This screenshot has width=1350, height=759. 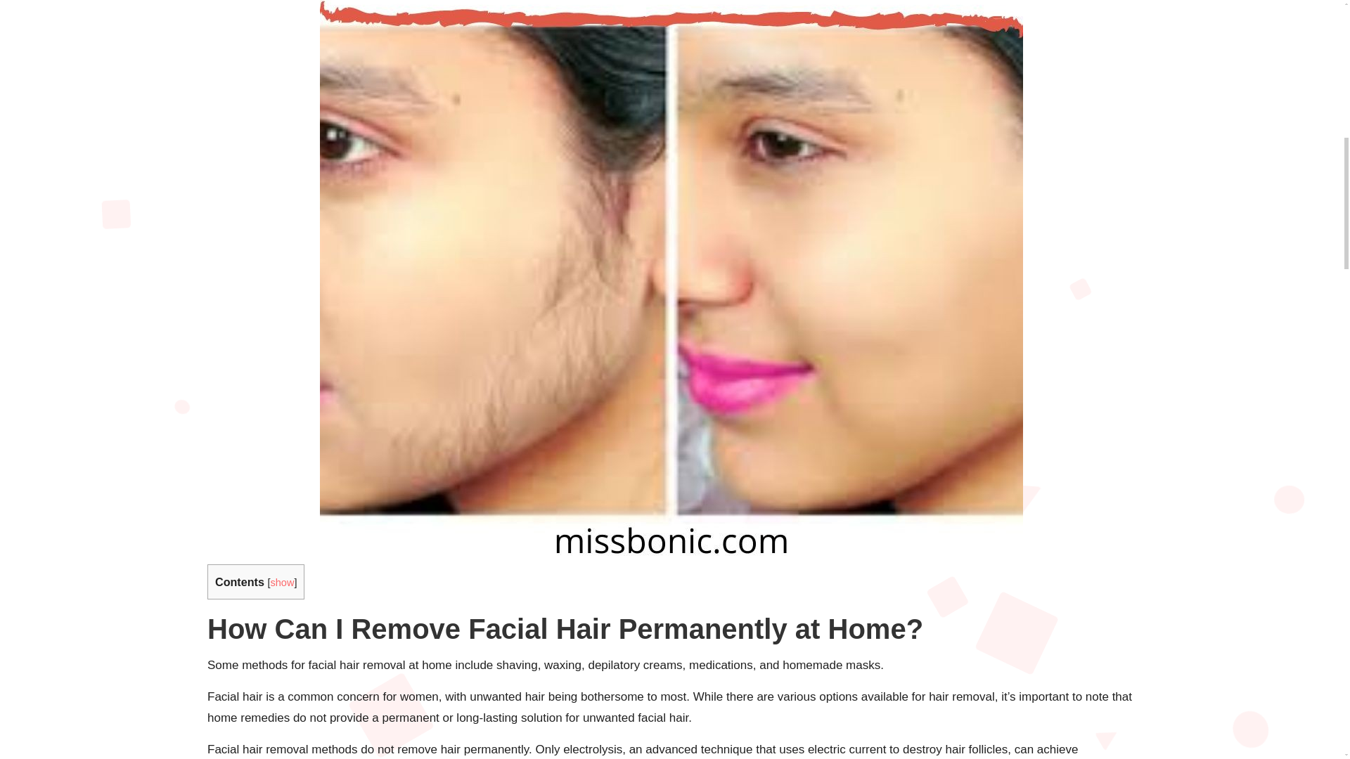 I want to click on show, so click(x=282, y=582).